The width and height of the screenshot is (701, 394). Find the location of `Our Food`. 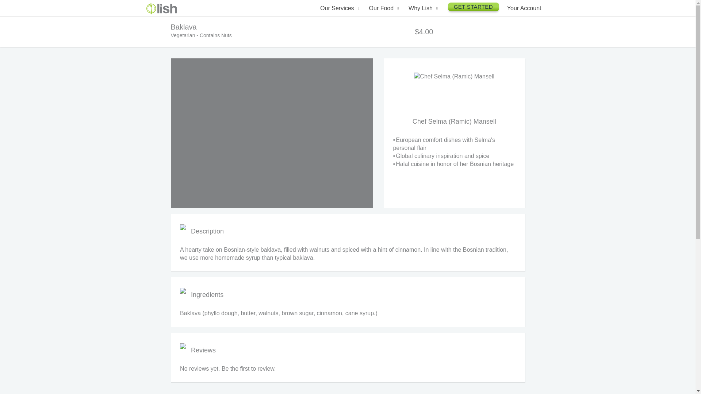

Our Food is located at coordinates (385, 8).